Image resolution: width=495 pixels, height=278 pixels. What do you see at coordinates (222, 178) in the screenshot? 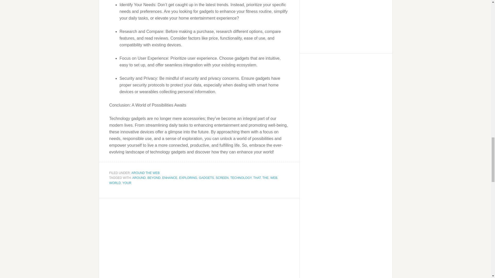
I see `SCREEN` at bounding box center [222, 178].